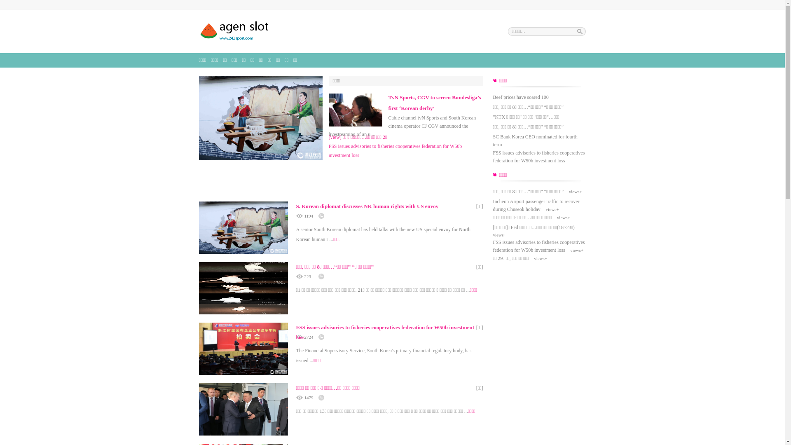  What do you see at coordinates (367, 206) in the screenshot?
I see `S. Korean diplomat discusses NK human rights with US envoy` at bounding box center [367, 206].